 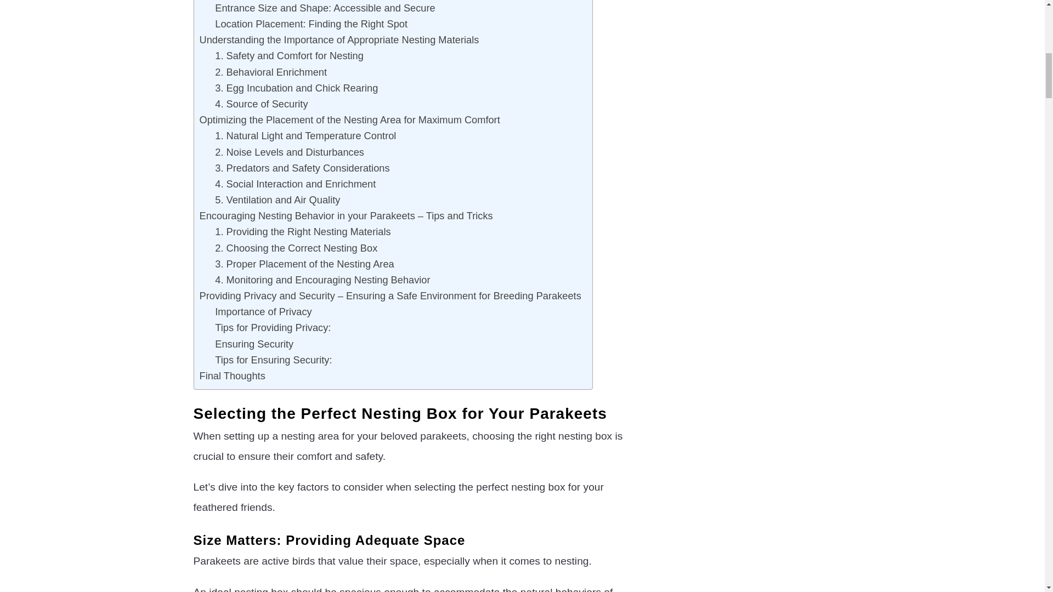 What do you see at coordinates (288, 55) in the screenshot?
I see `1. Safety and Comfort for Nesting` at bounding box center [288, 55].